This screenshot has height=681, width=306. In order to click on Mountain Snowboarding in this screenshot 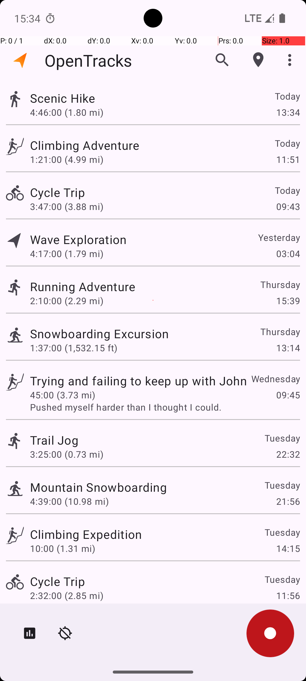, I will do `click(99, 487)`.